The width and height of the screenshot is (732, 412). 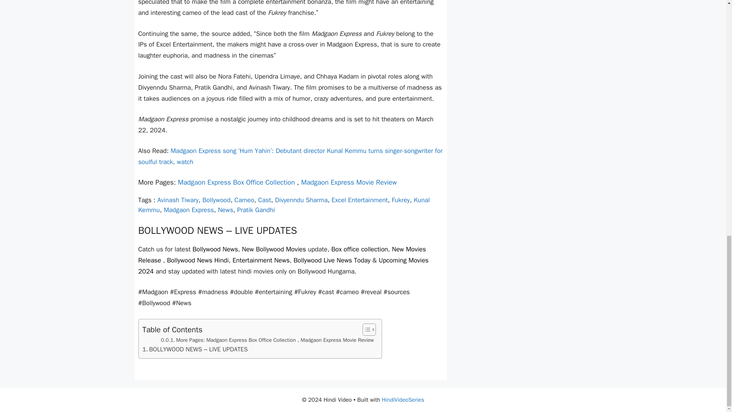 What do you see at coordinates (401, 200) in the screenshot?
I see `Fukrey` at bounding box center [401, 200].